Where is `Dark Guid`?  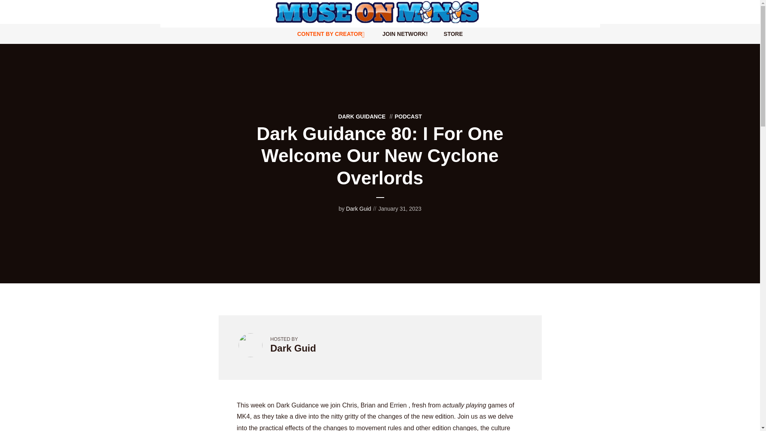
Dark Guid is located at coordinates (293, 348).